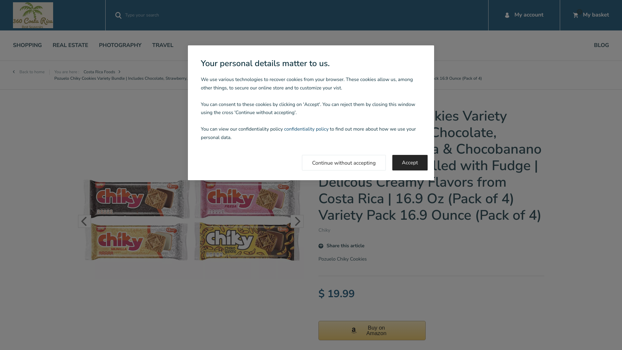  What do you see at coordinates (33, 15) in the screenshot?
I see `LOGO` at bounding box center [33, 15].